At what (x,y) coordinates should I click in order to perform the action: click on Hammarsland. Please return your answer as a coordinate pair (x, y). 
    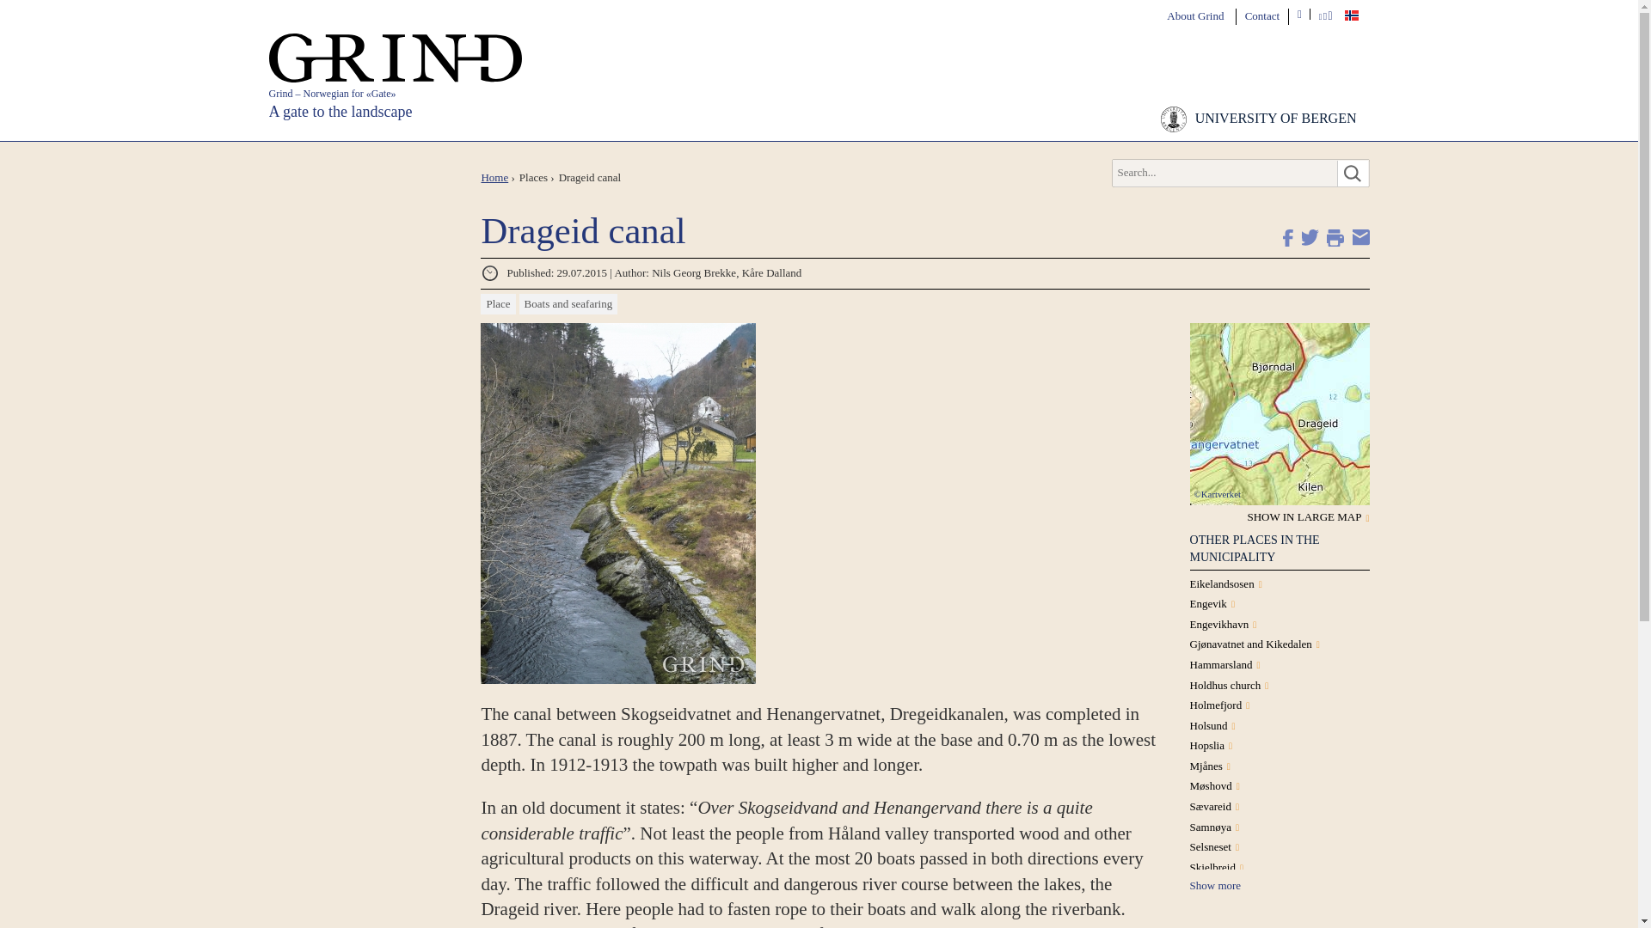
    Looking at the image, I should click on (1221, 663).